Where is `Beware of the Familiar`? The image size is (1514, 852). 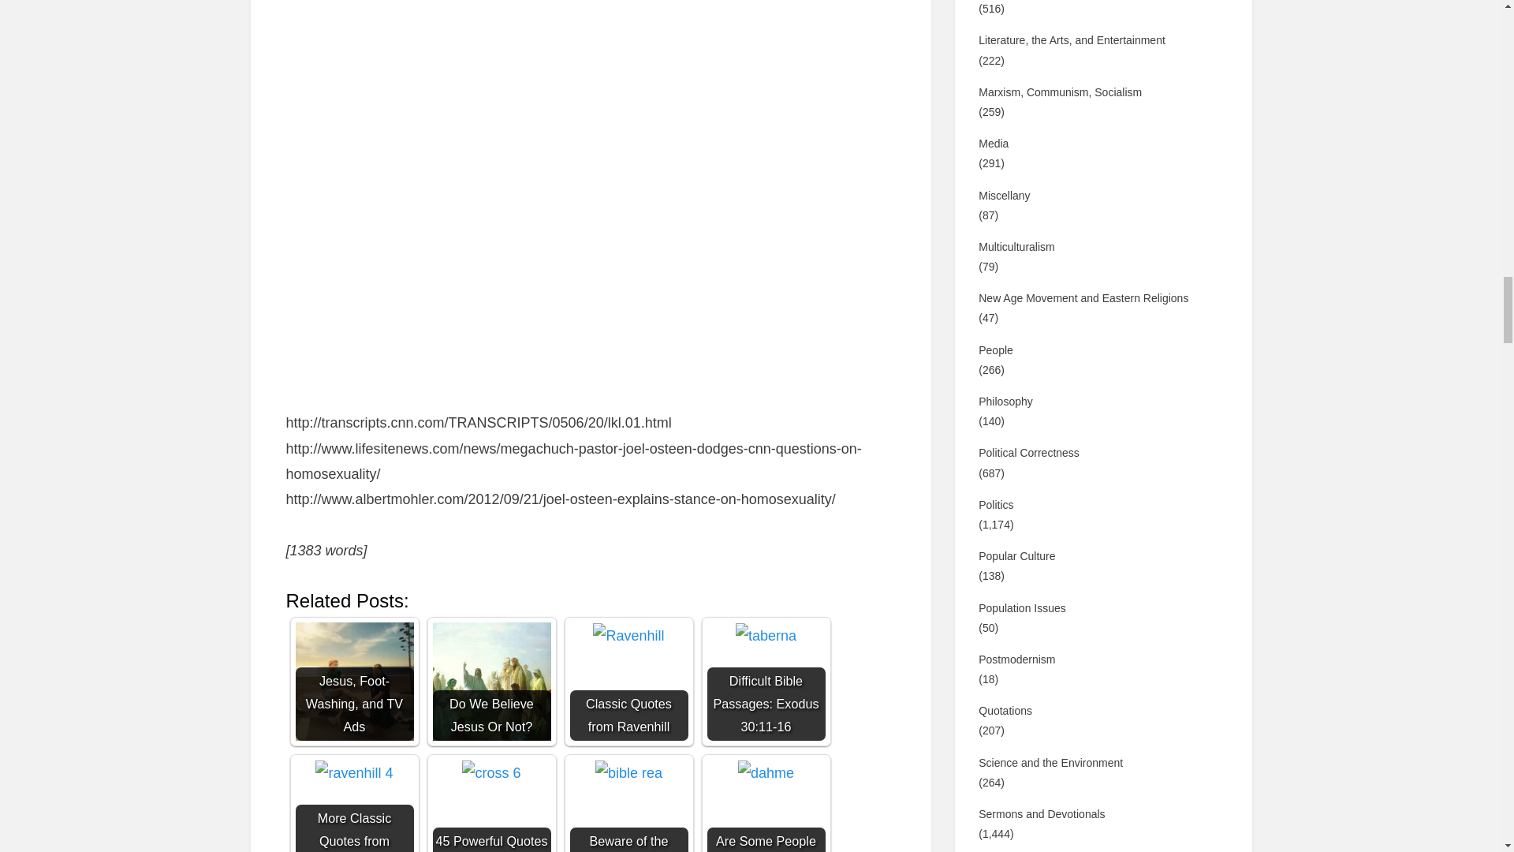 Beware of the Familiar is located at coordinates (628, 773).